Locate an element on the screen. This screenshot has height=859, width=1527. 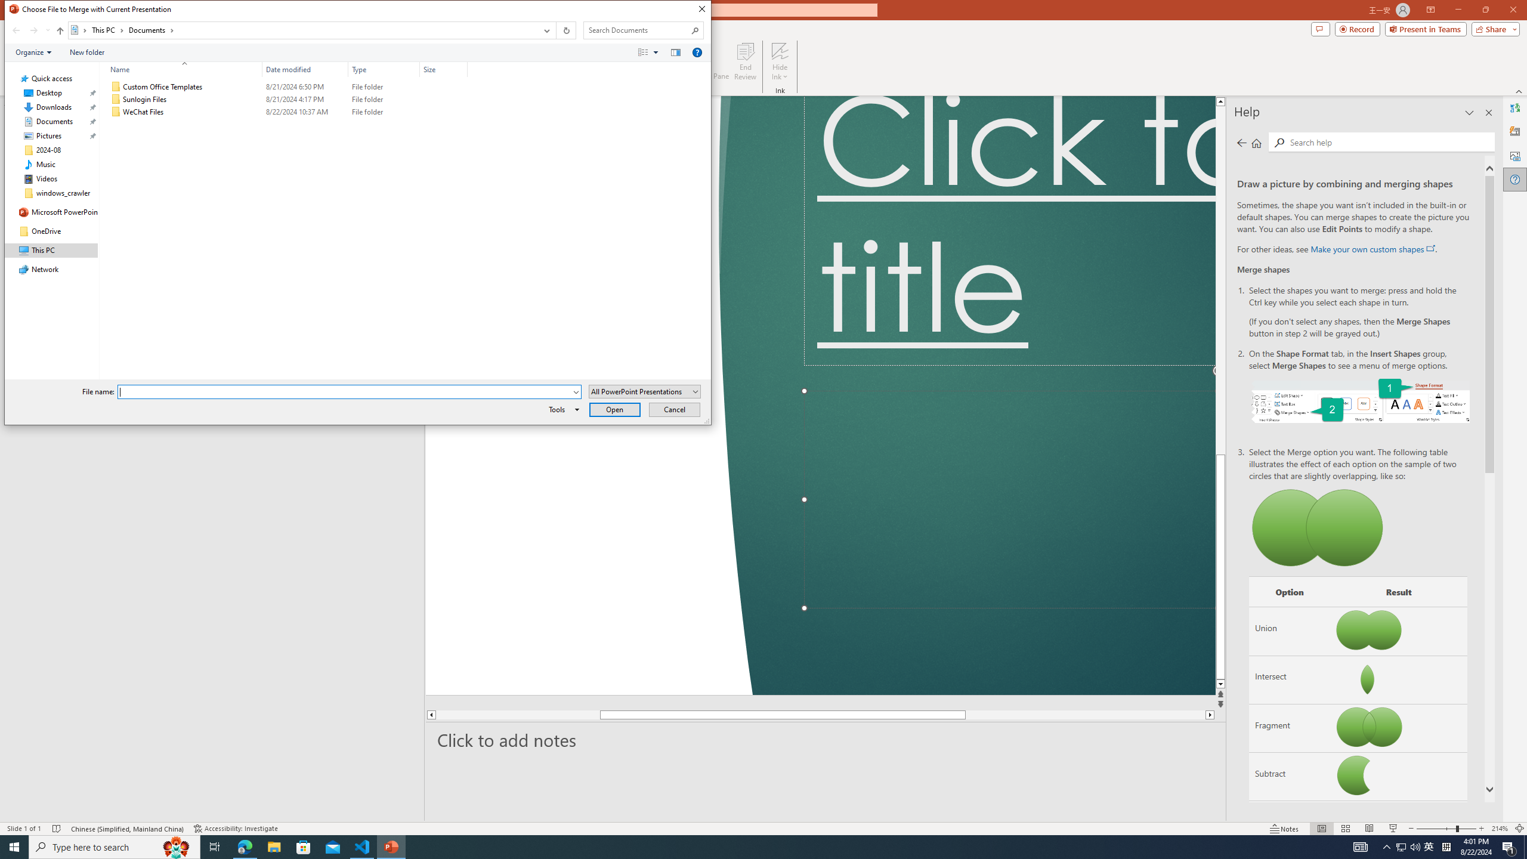
Slide Notes is located at coordinates (826, 740).